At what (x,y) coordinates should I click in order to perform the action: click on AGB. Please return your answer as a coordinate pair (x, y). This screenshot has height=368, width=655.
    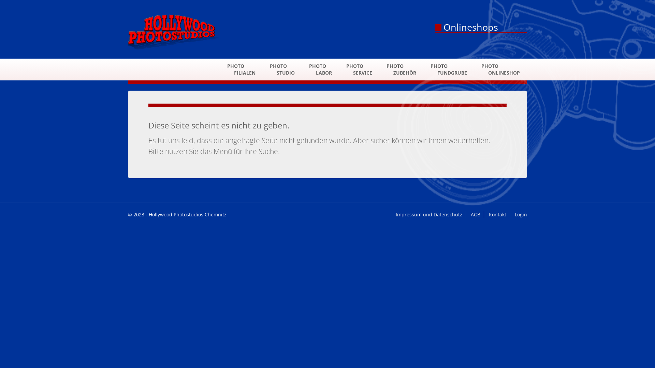
    Looking at the image, I should click on (476, 215).